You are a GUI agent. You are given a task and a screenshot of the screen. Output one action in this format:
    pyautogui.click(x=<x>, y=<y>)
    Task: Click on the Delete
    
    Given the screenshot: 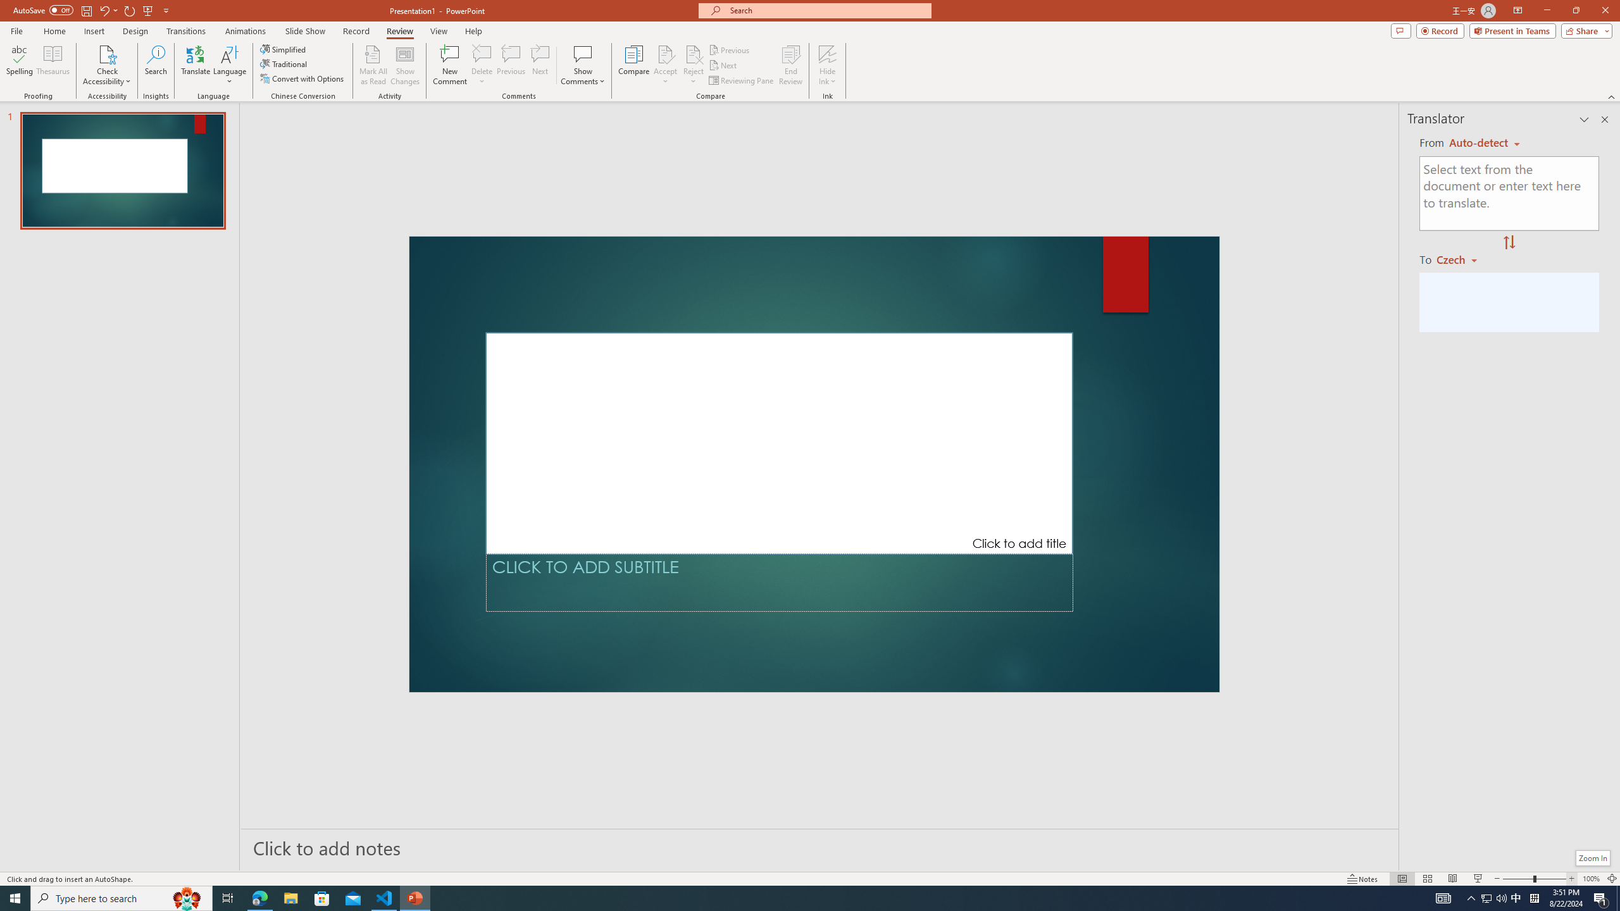 What is the action you would take?
    pyautogui.click(x=482, y=54)
    